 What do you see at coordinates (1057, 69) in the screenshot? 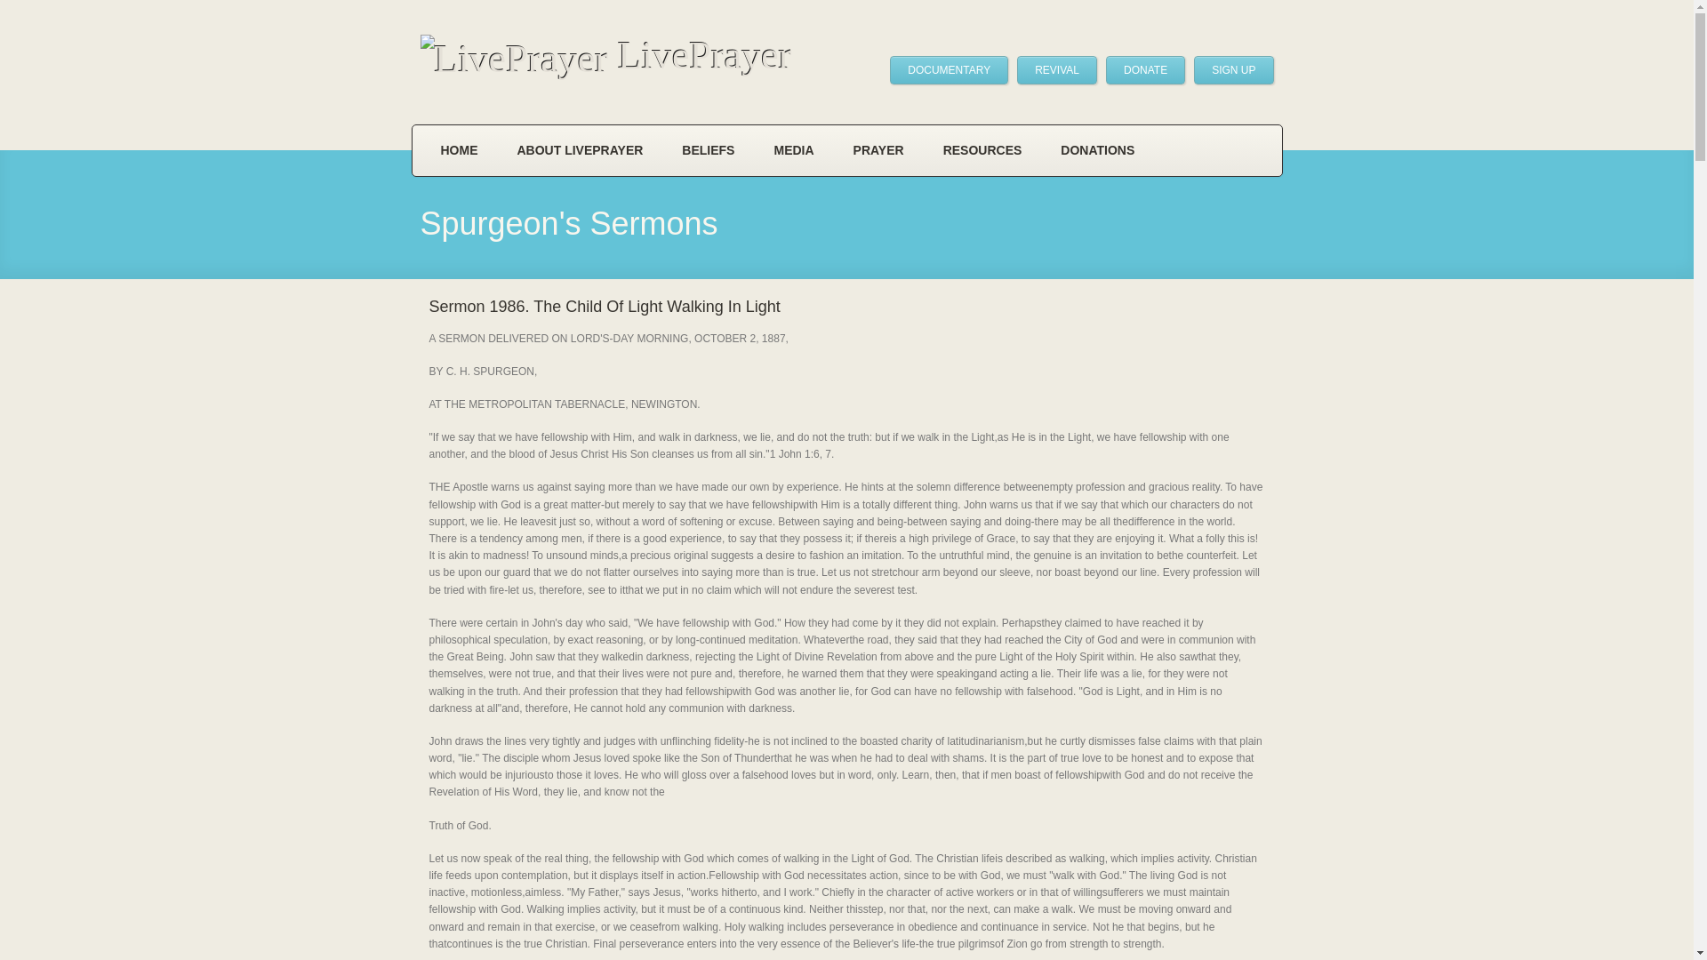
I see `REVIVAL` at bounding box center [1057, 69].